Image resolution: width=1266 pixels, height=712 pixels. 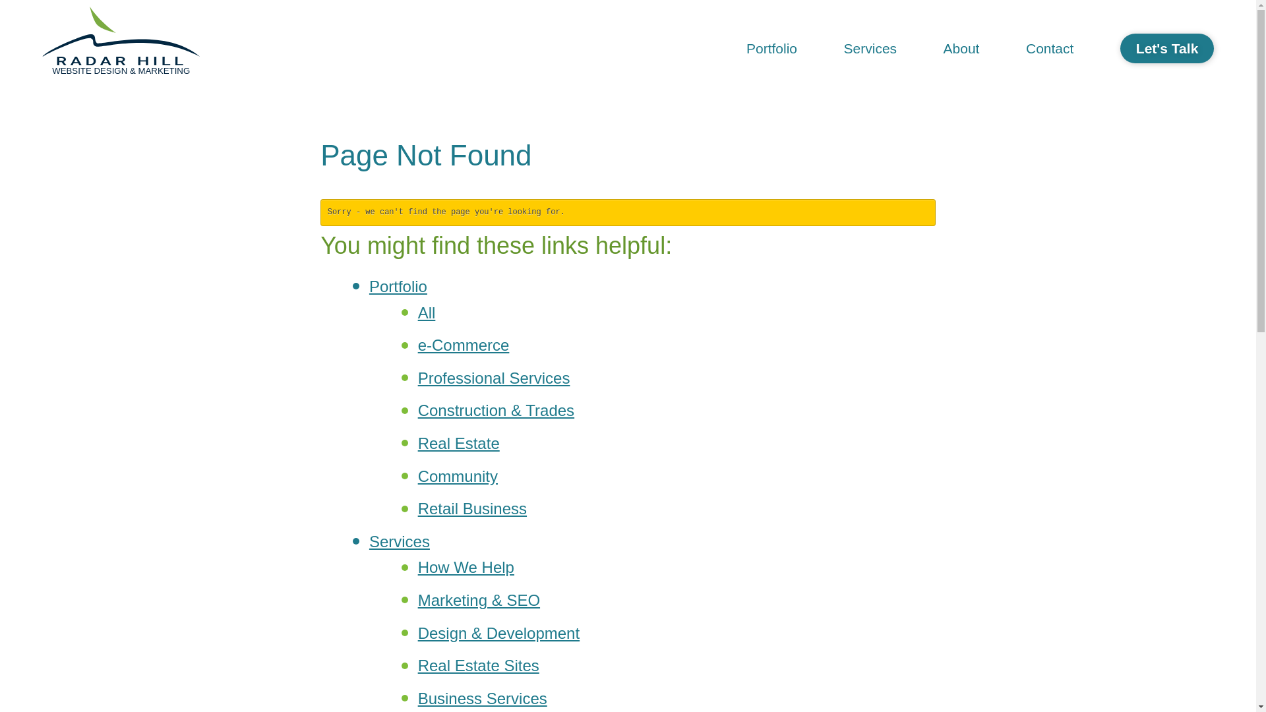 I want to click on Professional Services, so click(x=495, y=378).